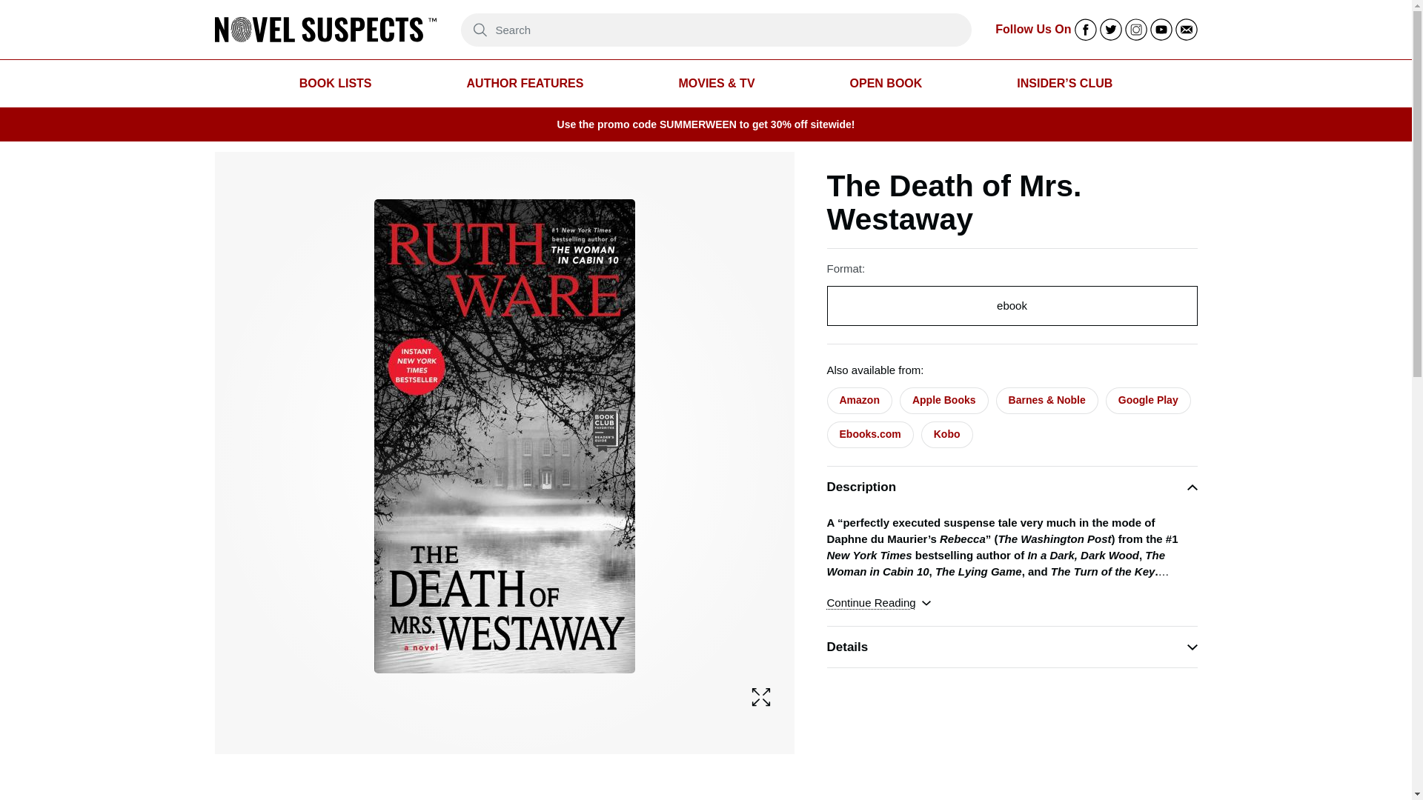 This screenshot has height=800, width=1423. Describe the element at coordinates (325, 30) in the screenshot. I see `Go to Hachette Book Group home` at that location.